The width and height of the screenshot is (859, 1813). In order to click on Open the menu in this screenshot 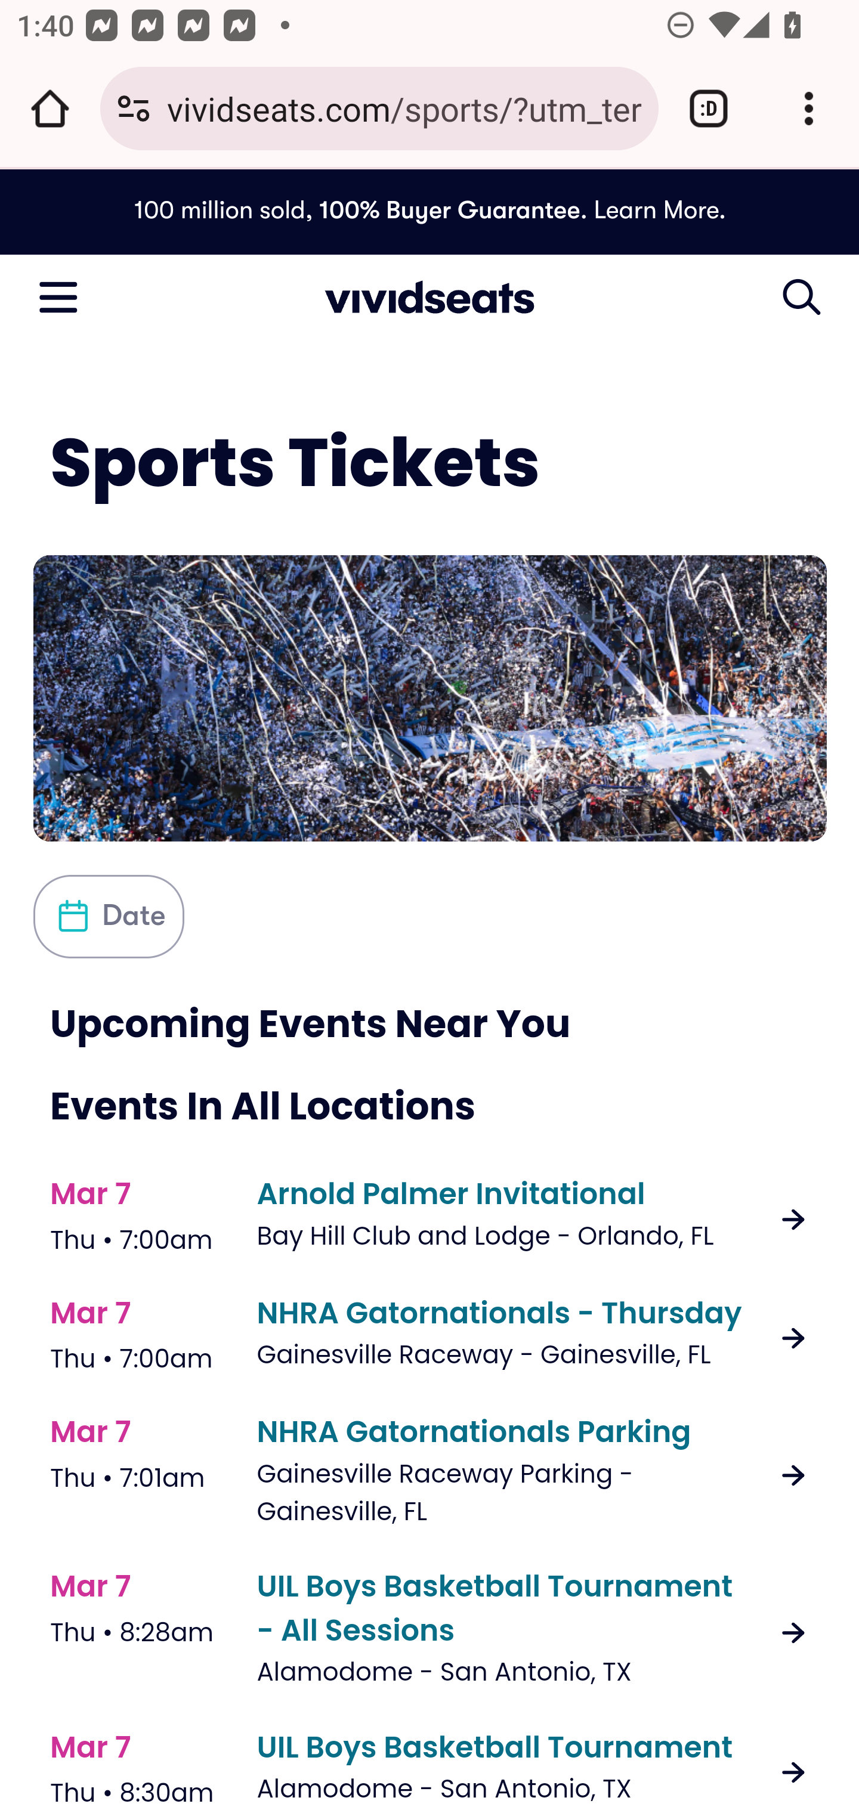, I will do `click(58, 295)`.